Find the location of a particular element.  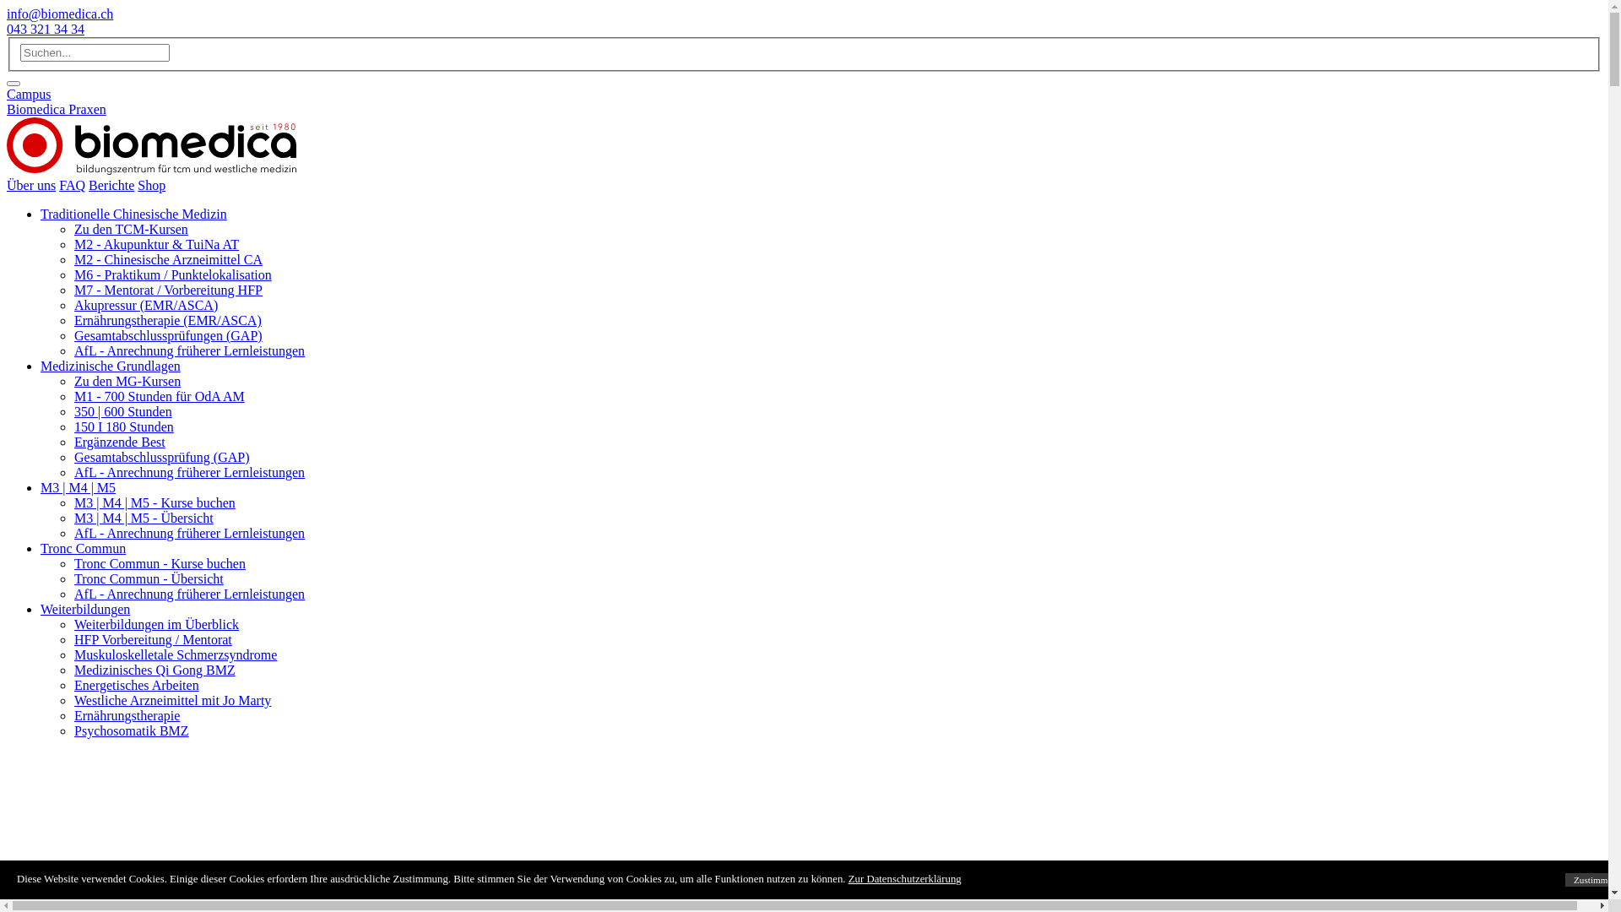

Berichte is located at coordinates (111, 186).